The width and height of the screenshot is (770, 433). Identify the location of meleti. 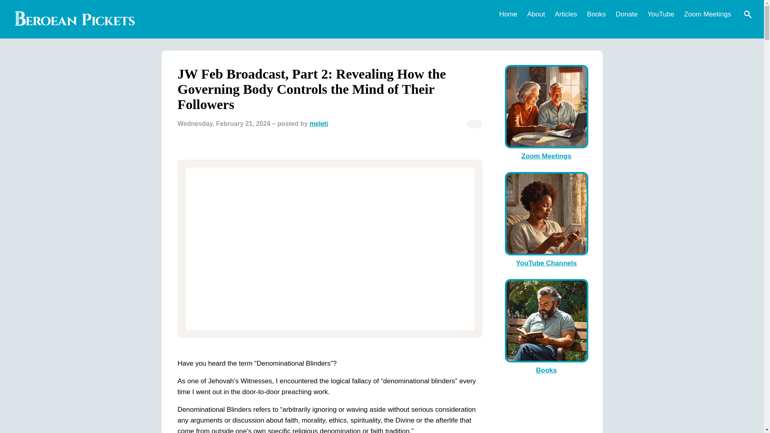
(318, 123).